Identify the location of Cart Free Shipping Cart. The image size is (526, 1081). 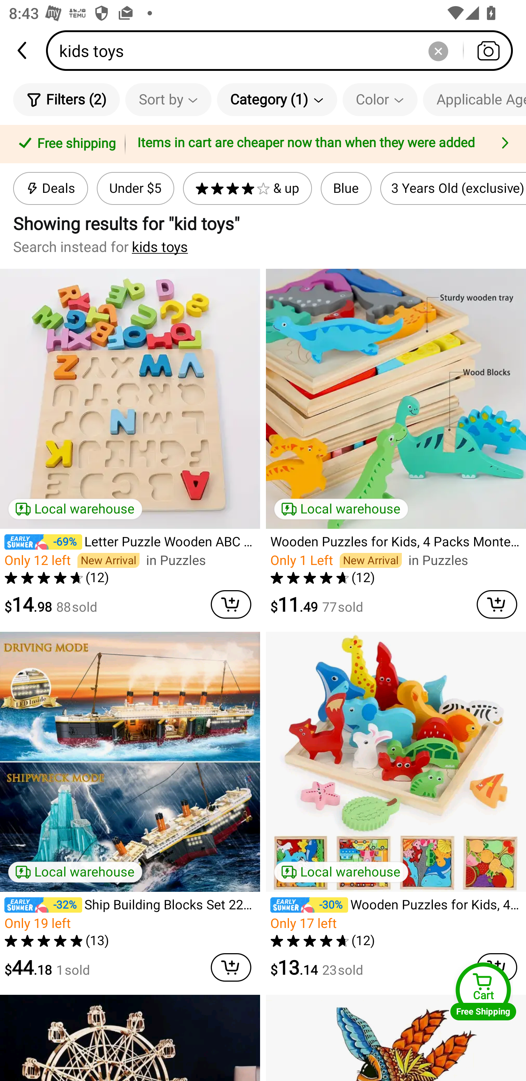
(483, 991).